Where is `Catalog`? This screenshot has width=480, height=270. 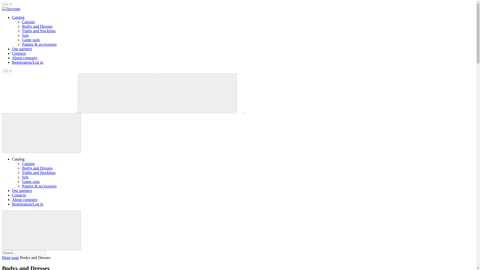 Catalog is located at coordinates (18, 17).